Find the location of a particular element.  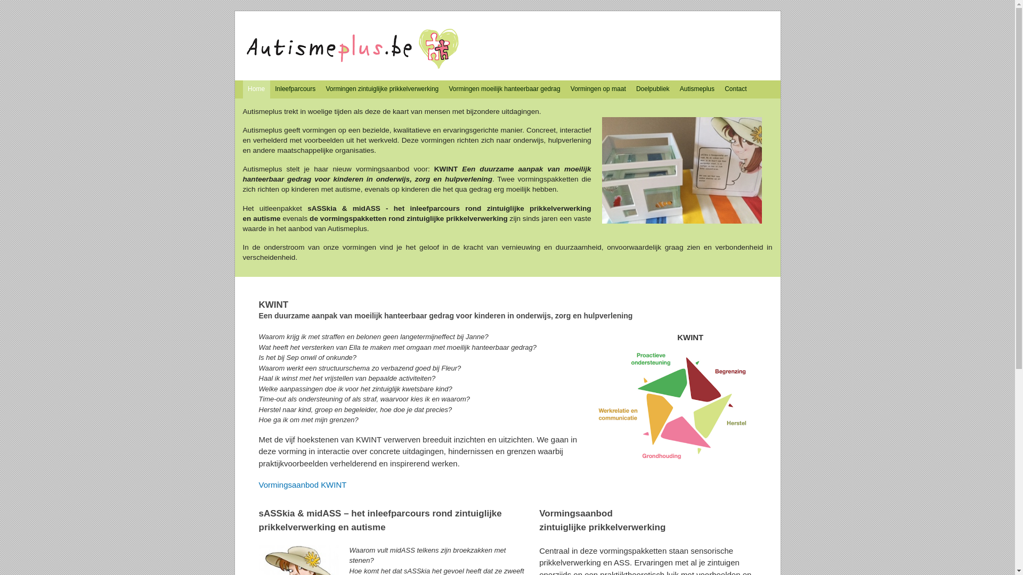

Vormingen zintuiglijke prikkelverwerking is located at coordinates (383, 89).